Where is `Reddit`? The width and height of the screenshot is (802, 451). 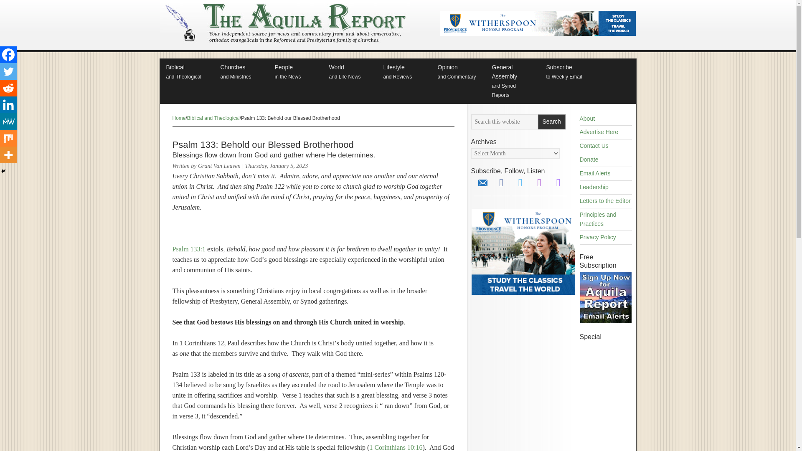 Reddit is located at coordinates (8, 88).